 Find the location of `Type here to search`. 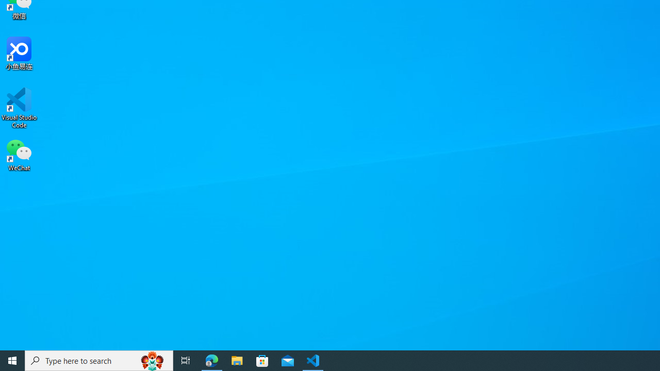

Type here to search is located at coordinates (99, 361).